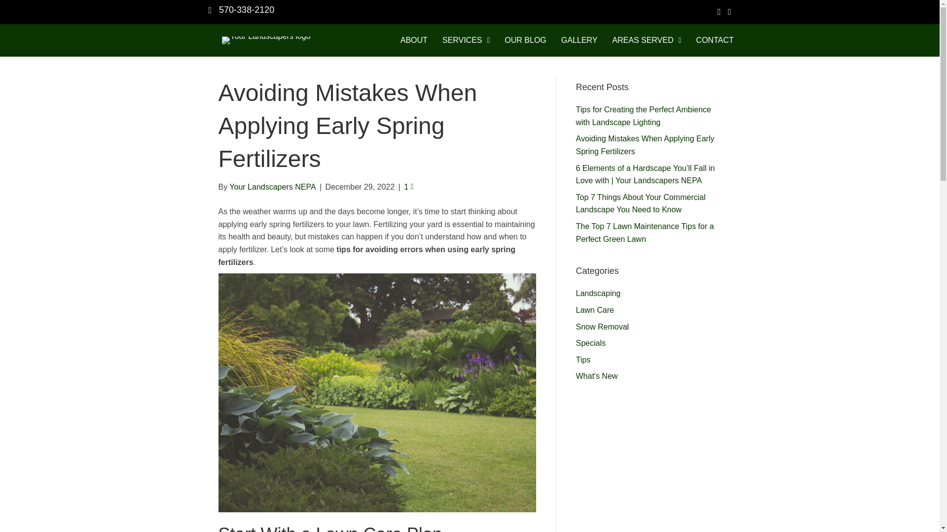 The image size is (947, 532). What do you see at coordinates (579, 40) in the screenshot?
I see `GALLERY` at bounding box center [579, 40].